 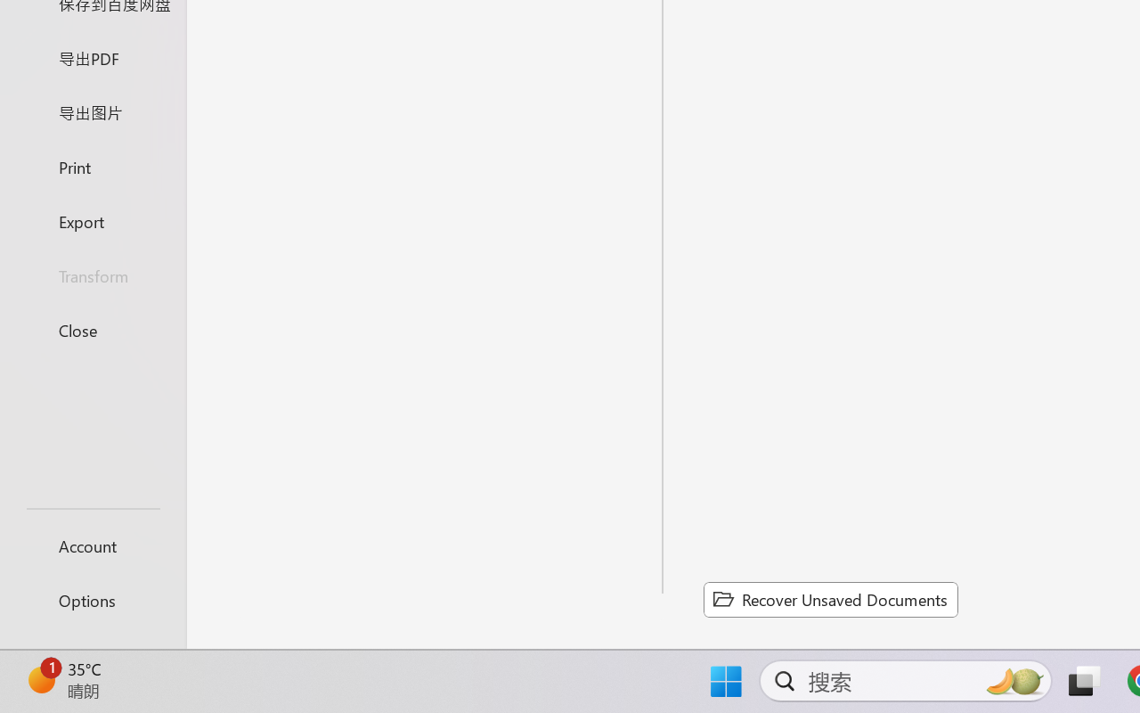 I want to click on English (United States), so click(x=766, y=223).